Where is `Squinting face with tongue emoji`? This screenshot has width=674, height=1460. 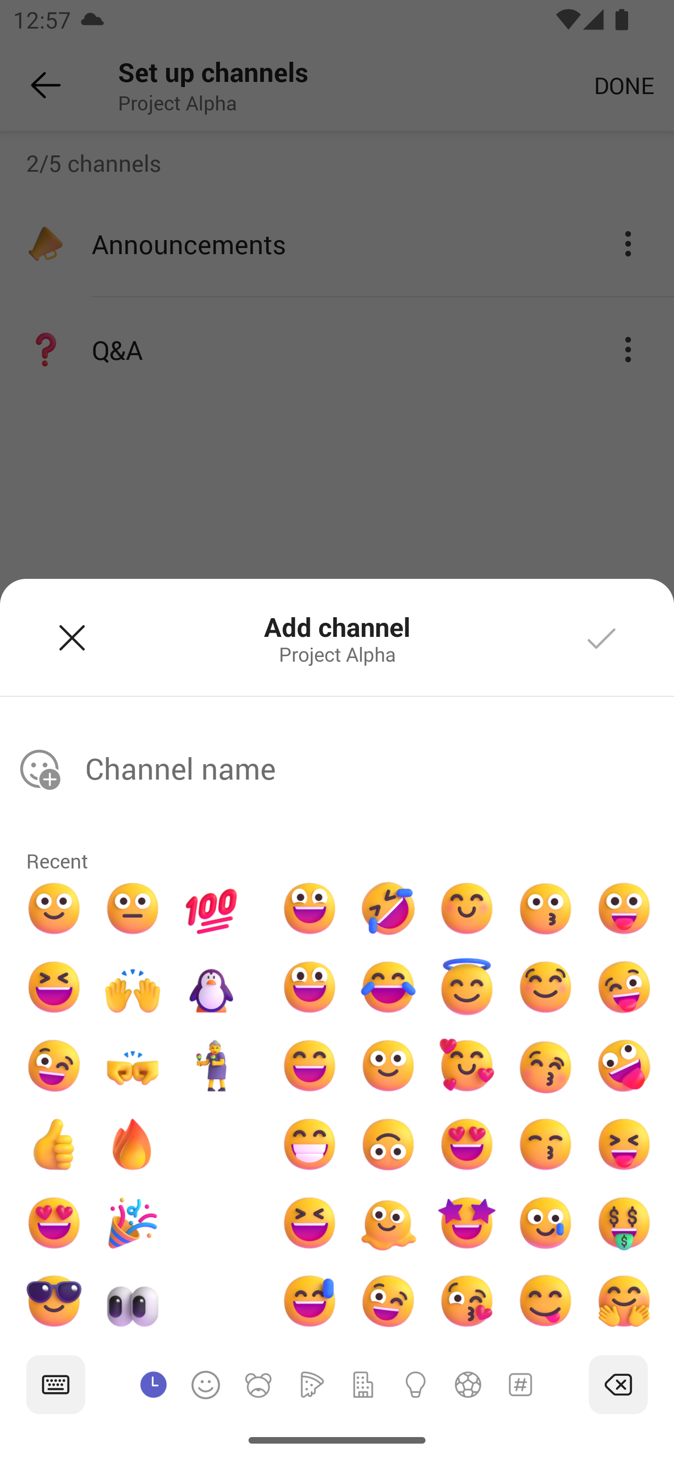
Squinting face with tongue emoji is located at coordinates (624, 1144).